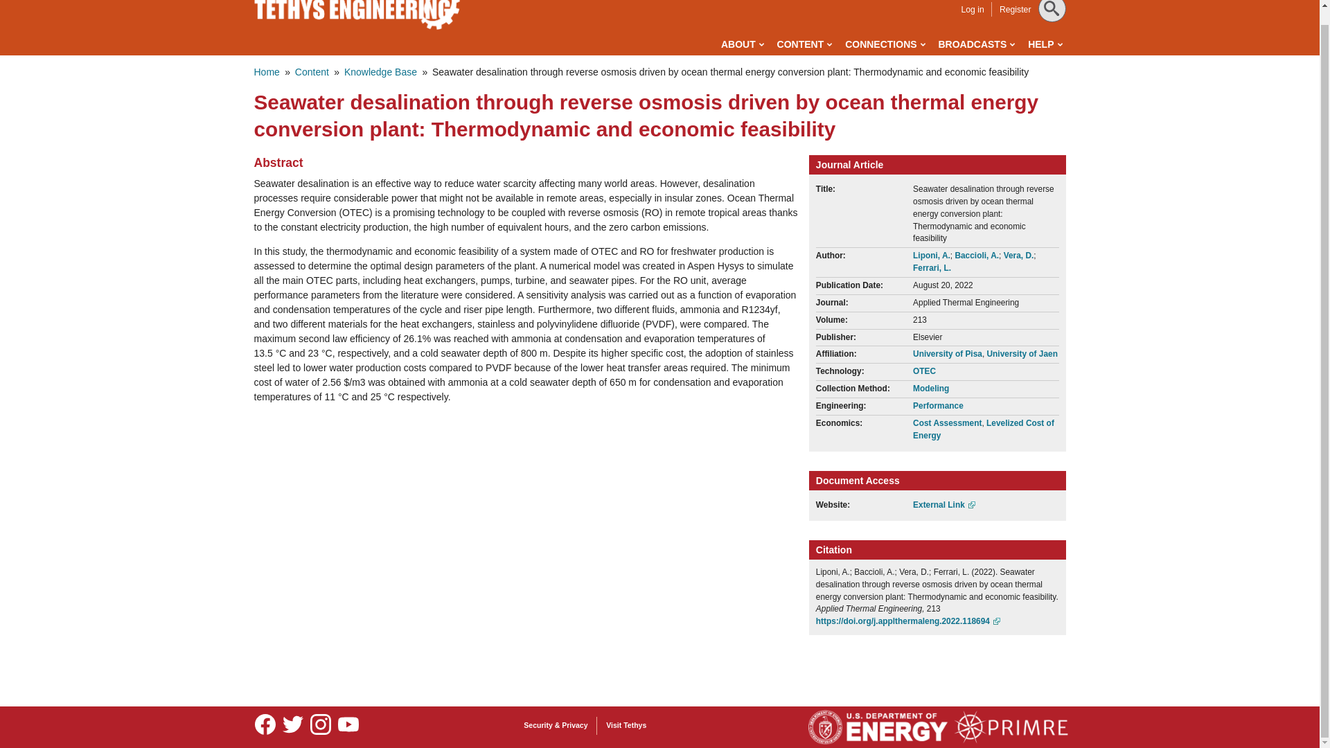  I want to click on University of Jaen, so click(1022, 354).